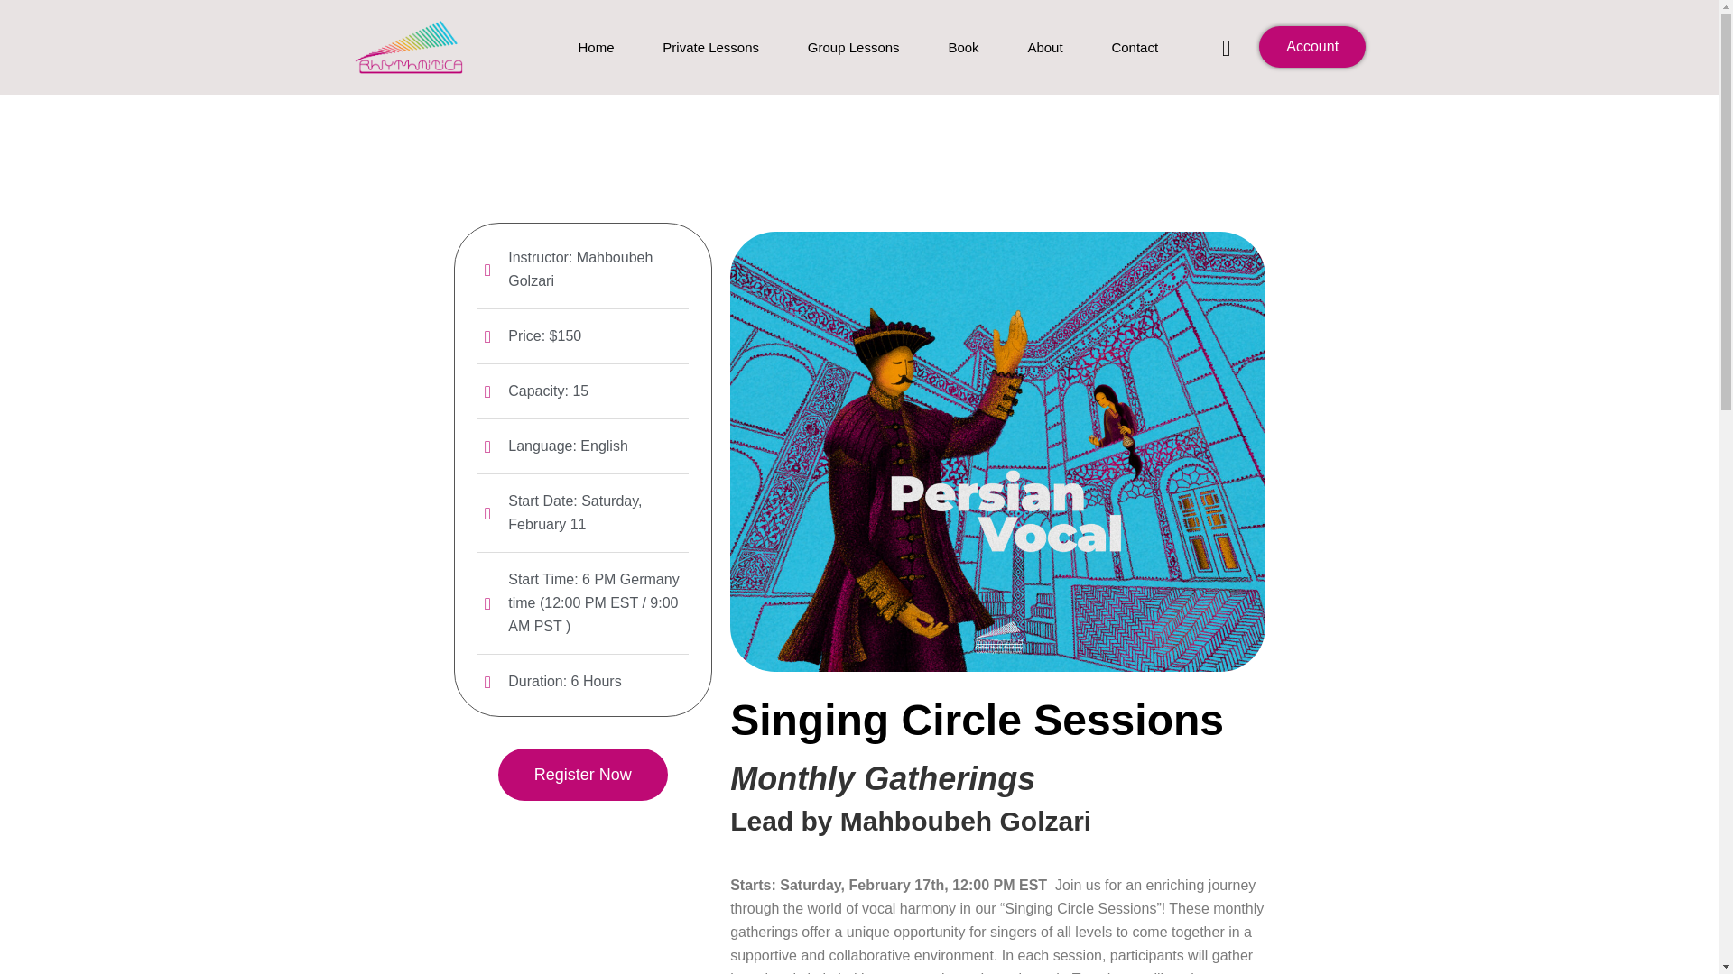 The width and height of the screenshot is (1733, 974). Describe the element at coordinates (1134, 47) in the screenshot. I see `Contact` at that location.